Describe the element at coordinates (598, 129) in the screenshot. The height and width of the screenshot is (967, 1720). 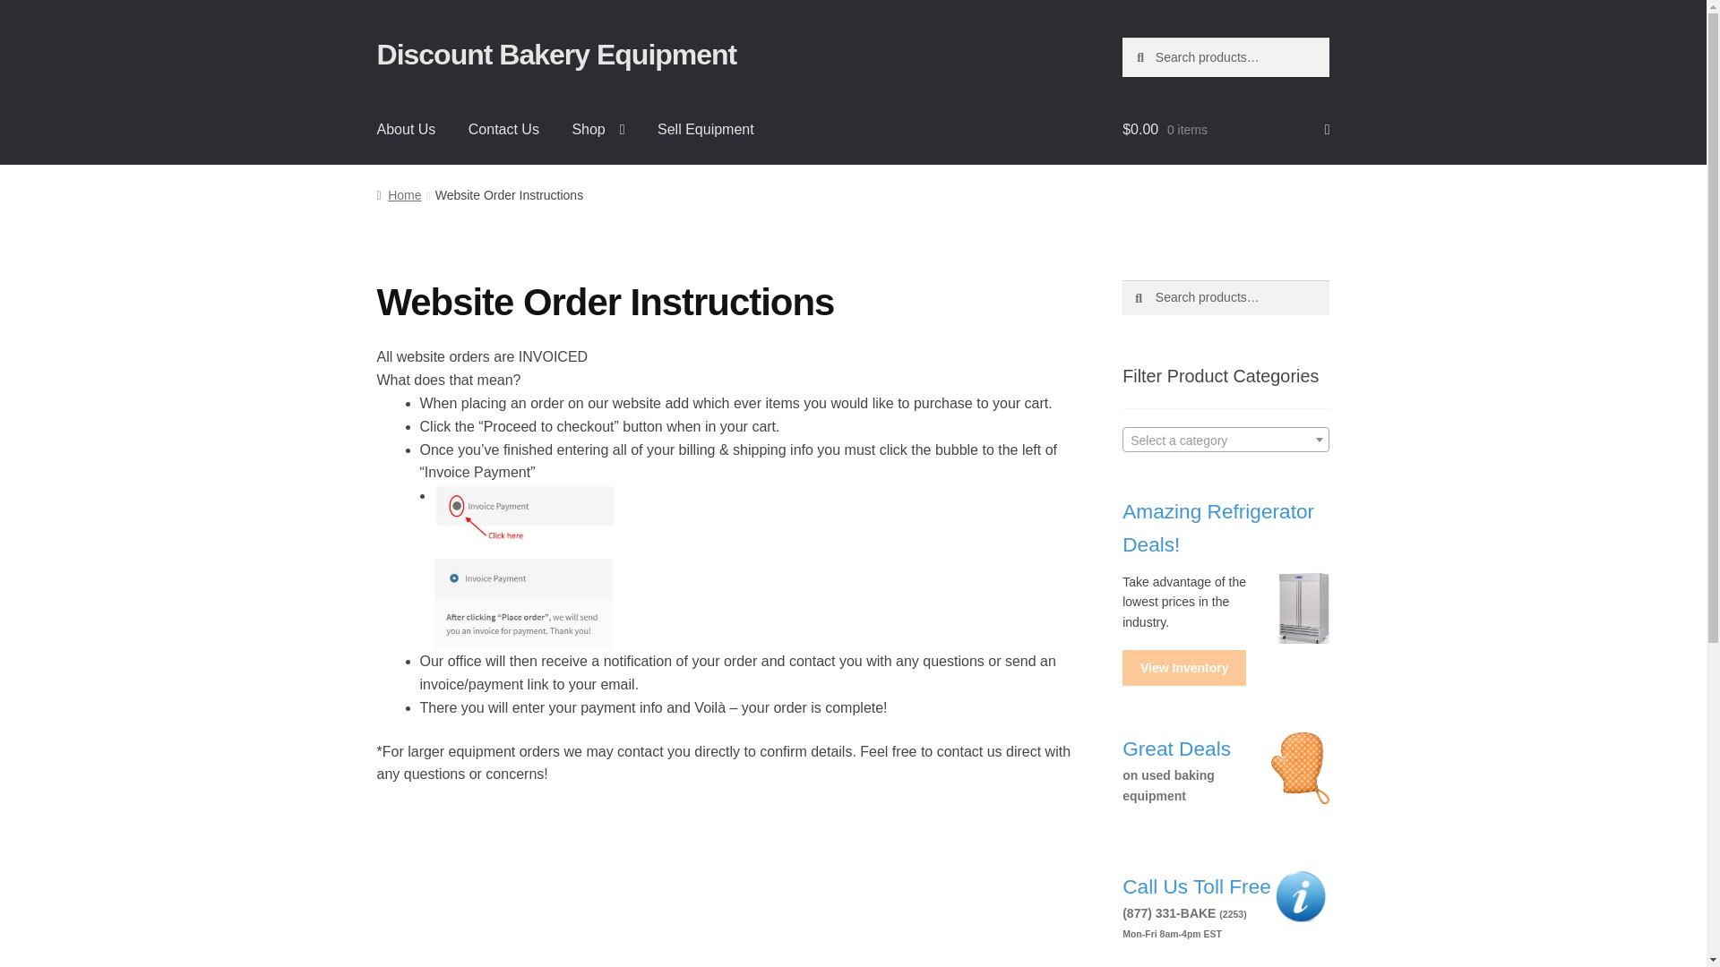
I see `Contact Us` at that location.